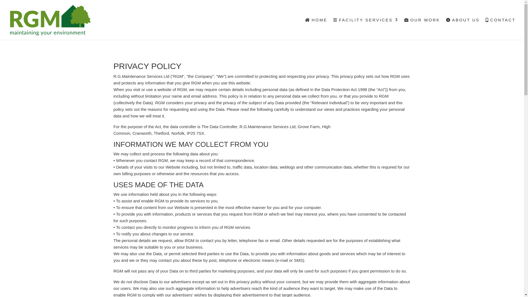  I want to click on CONTACT, so click(501, 29).